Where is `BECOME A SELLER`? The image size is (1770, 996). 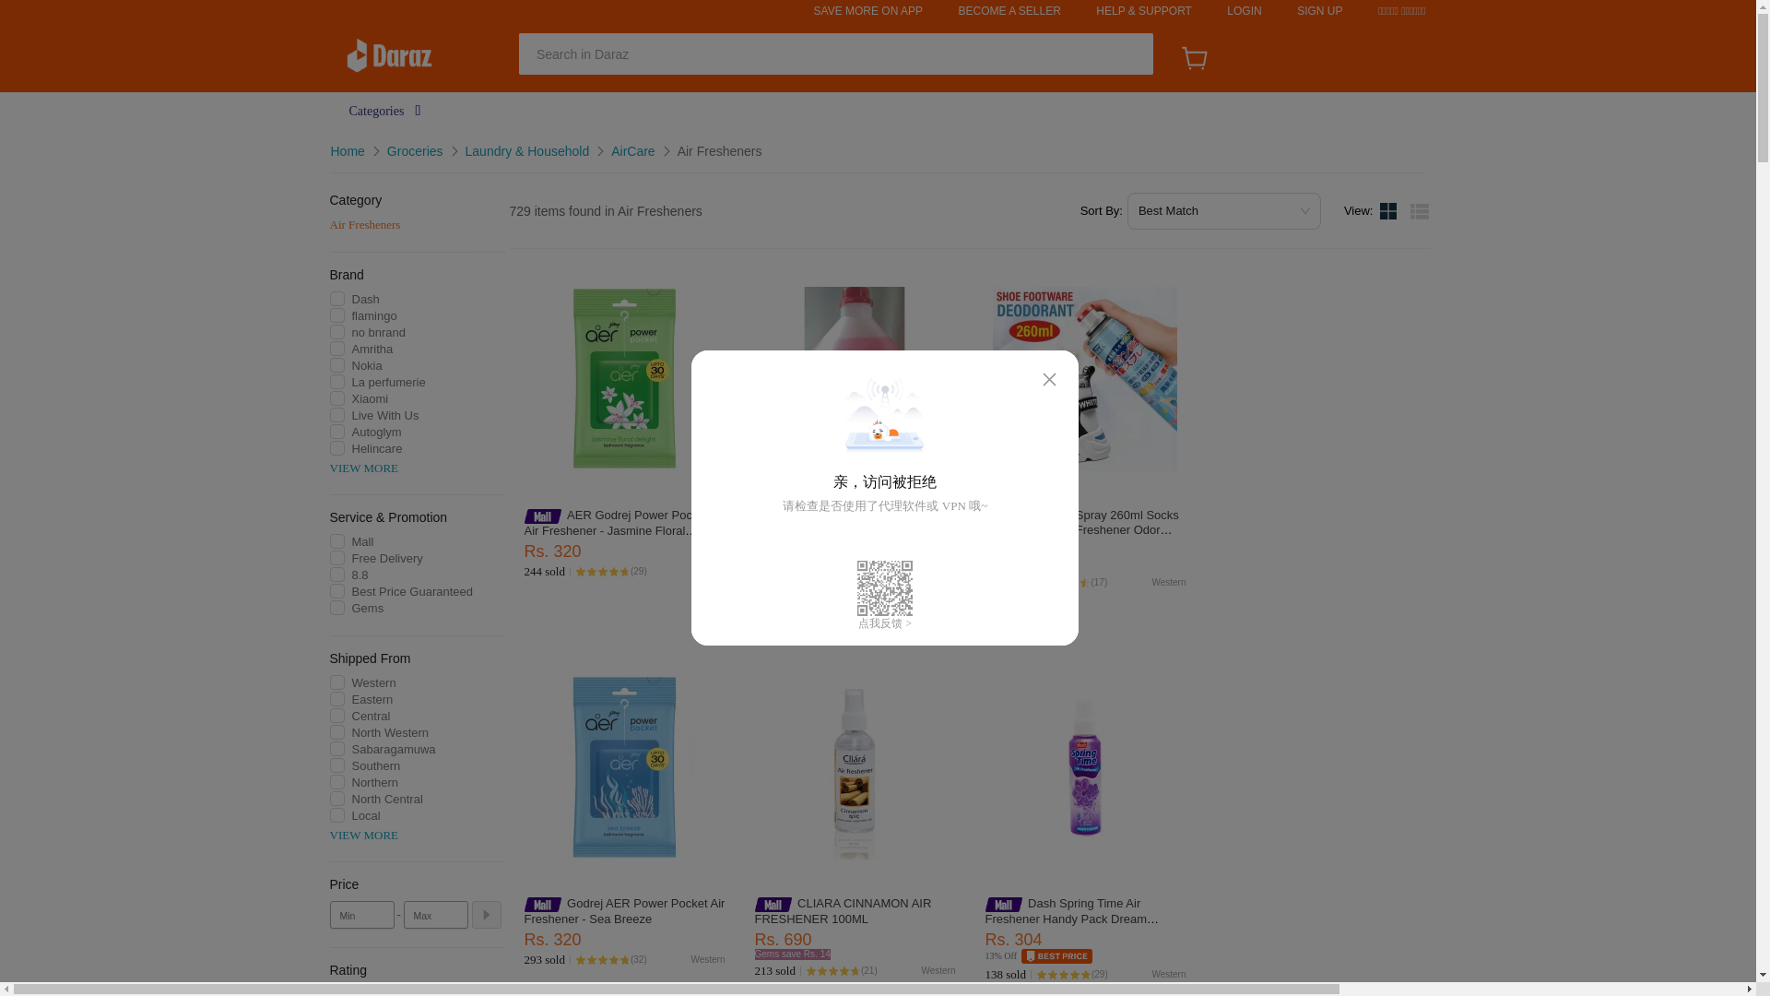
BECOME A SELLER is located at coordinates (1009, 11).